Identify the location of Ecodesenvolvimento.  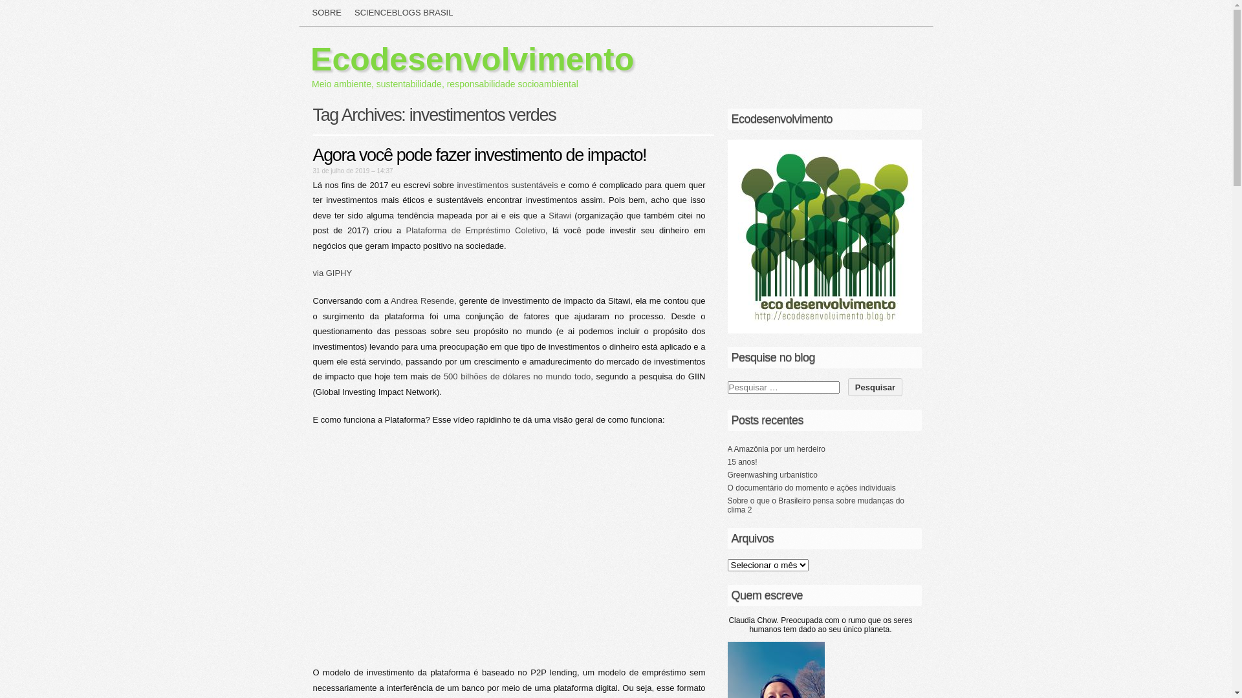
(472, 59).